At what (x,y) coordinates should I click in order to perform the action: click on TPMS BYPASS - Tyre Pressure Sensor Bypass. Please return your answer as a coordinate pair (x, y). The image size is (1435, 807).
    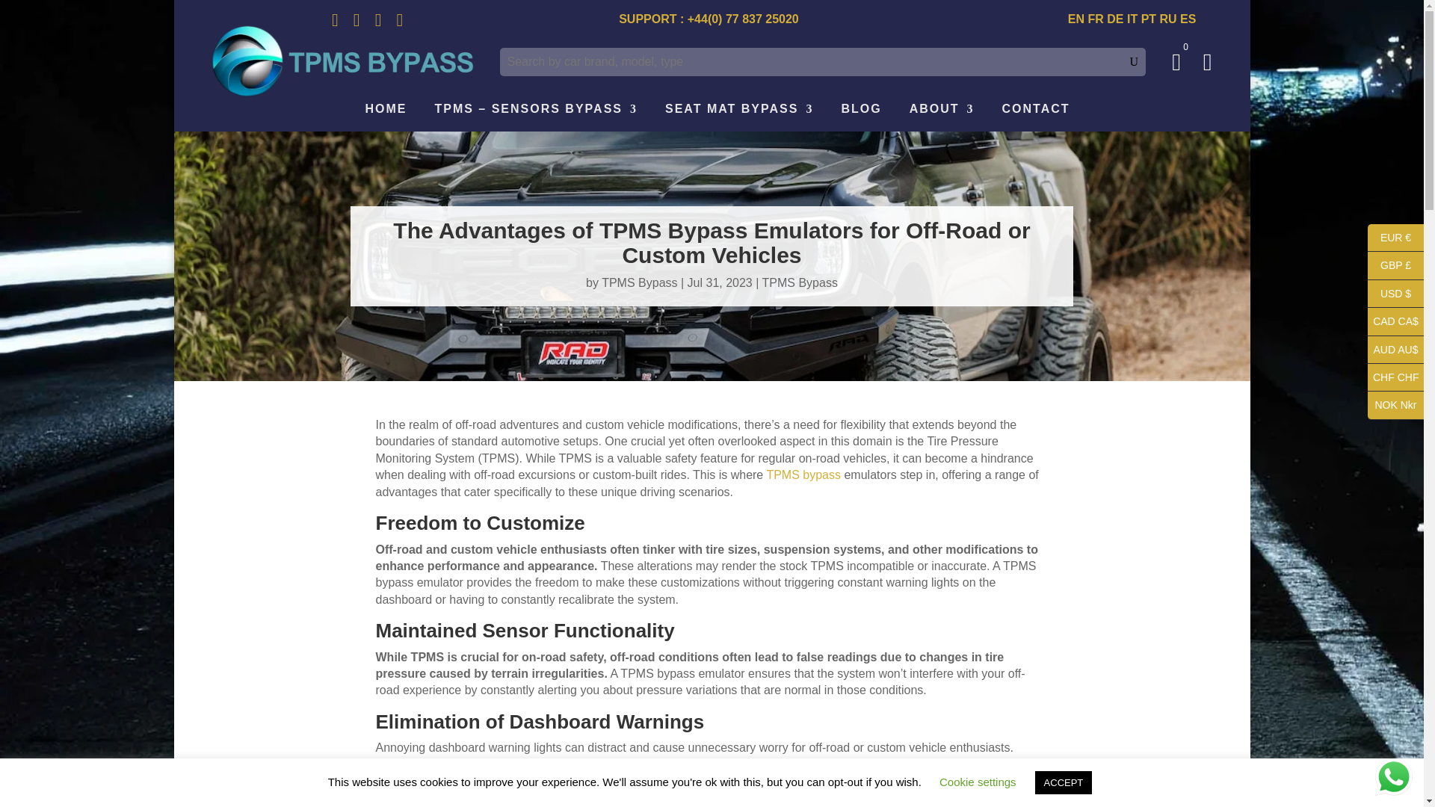
    Looking at the image, I should click on (342, 61).